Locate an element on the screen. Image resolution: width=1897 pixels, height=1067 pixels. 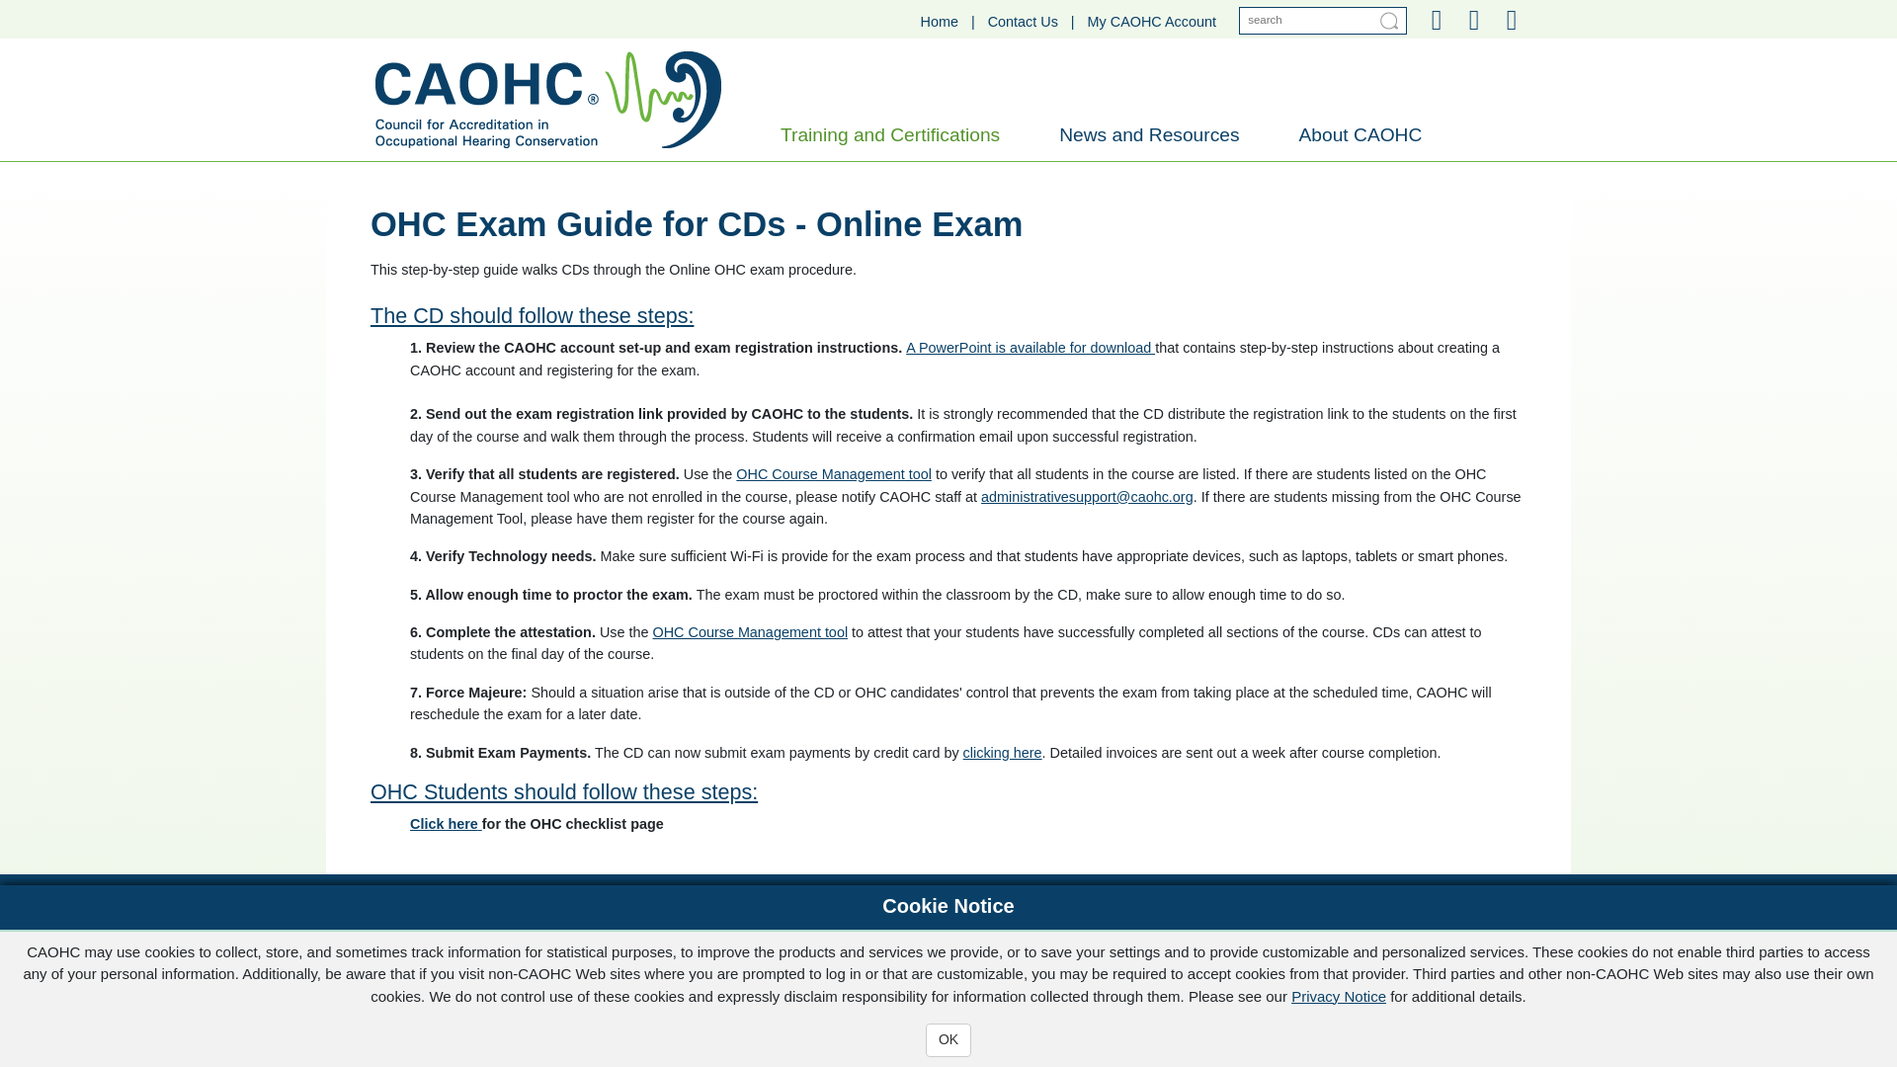
Follow us is located at coordinates (1436, 20).